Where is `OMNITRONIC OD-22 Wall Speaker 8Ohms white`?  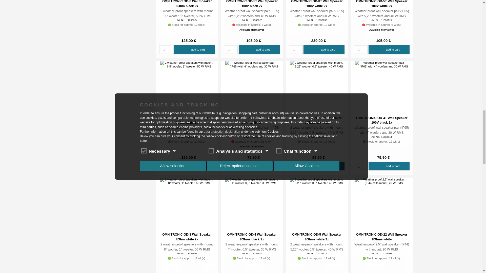 OMNITRONIC OD-22 Wall Speaker 8Ohms white is located at coordinates (382, 181).